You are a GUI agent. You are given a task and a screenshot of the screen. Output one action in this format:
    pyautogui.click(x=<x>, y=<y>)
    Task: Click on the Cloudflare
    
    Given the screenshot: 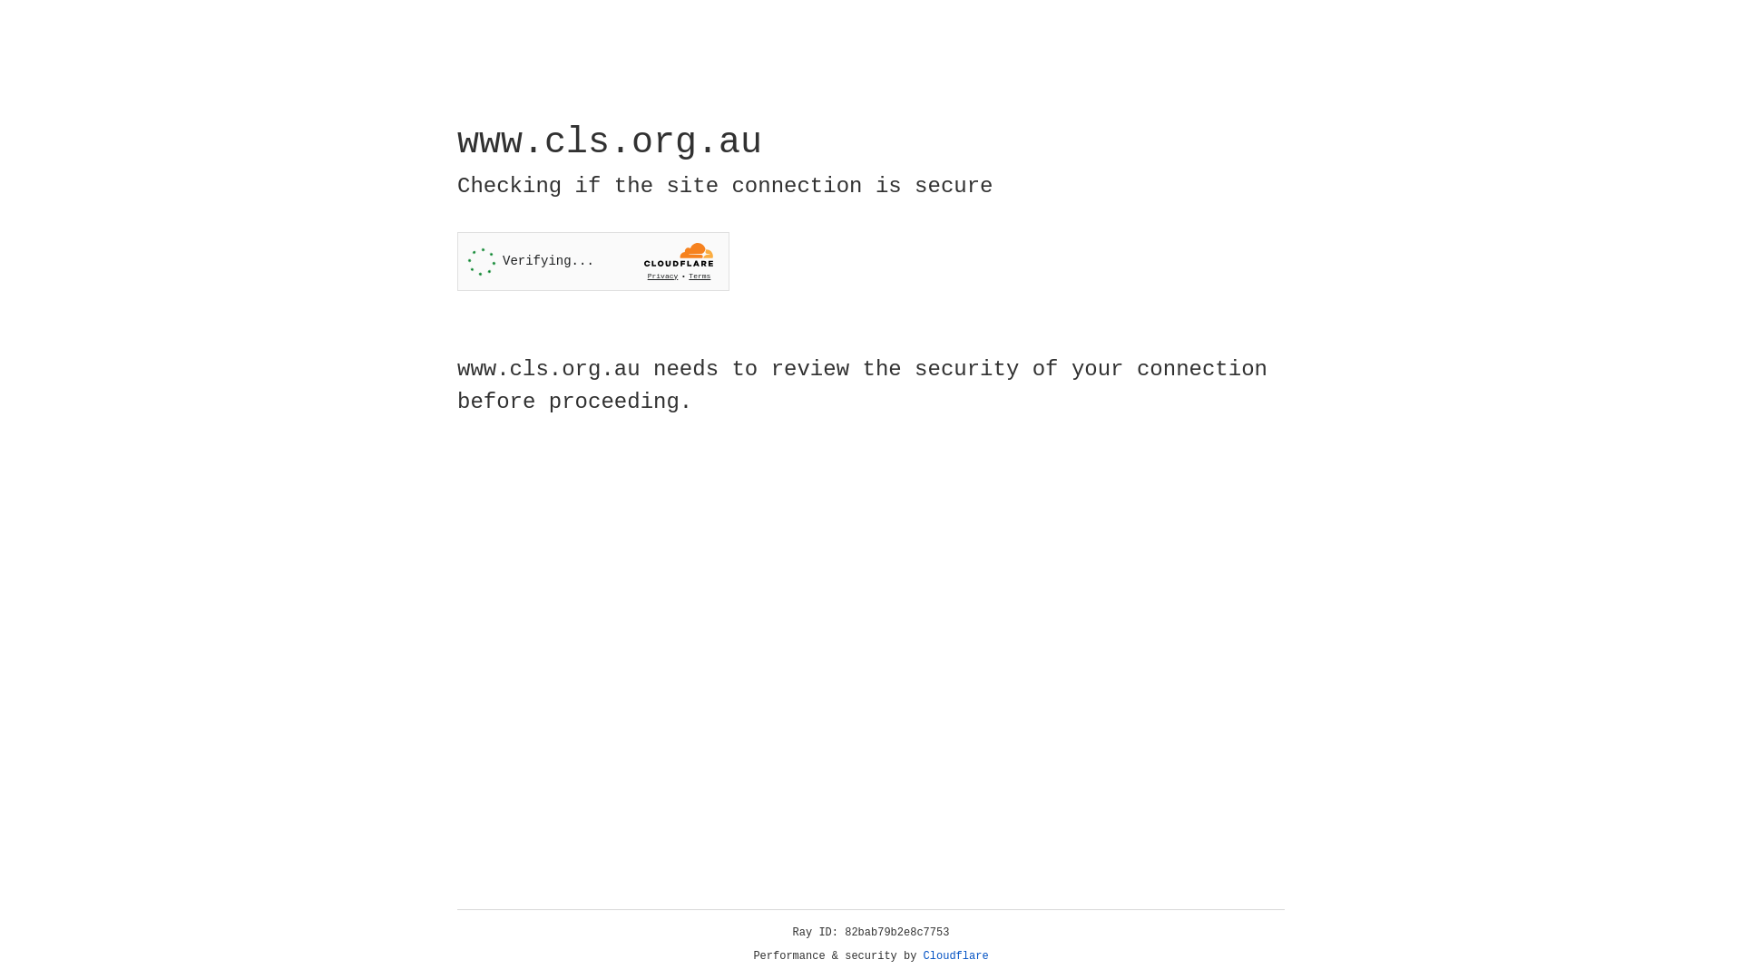 What is the action you would take?
    pyautogui.click(x=956, y=956)
    